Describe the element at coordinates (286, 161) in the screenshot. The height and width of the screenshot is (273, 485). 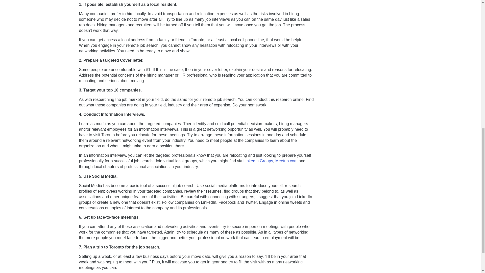
I see `Meetup.com` at that location.